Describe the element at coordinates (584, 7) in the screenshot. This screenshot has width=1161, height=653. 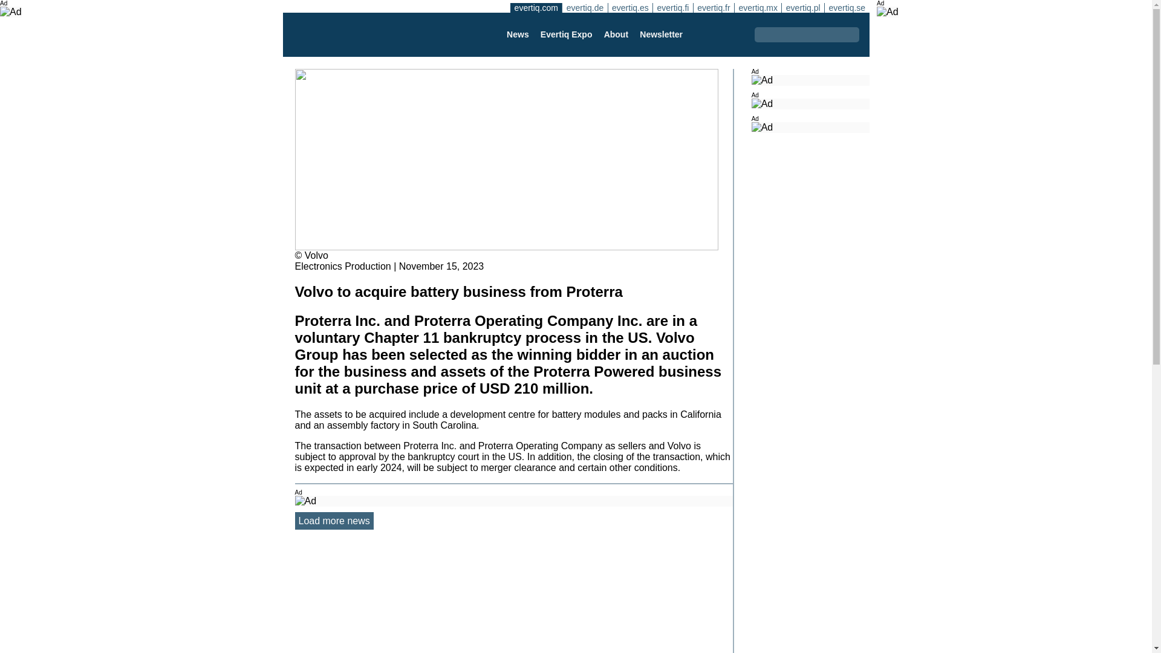
I see `evertiq.de` at that location.